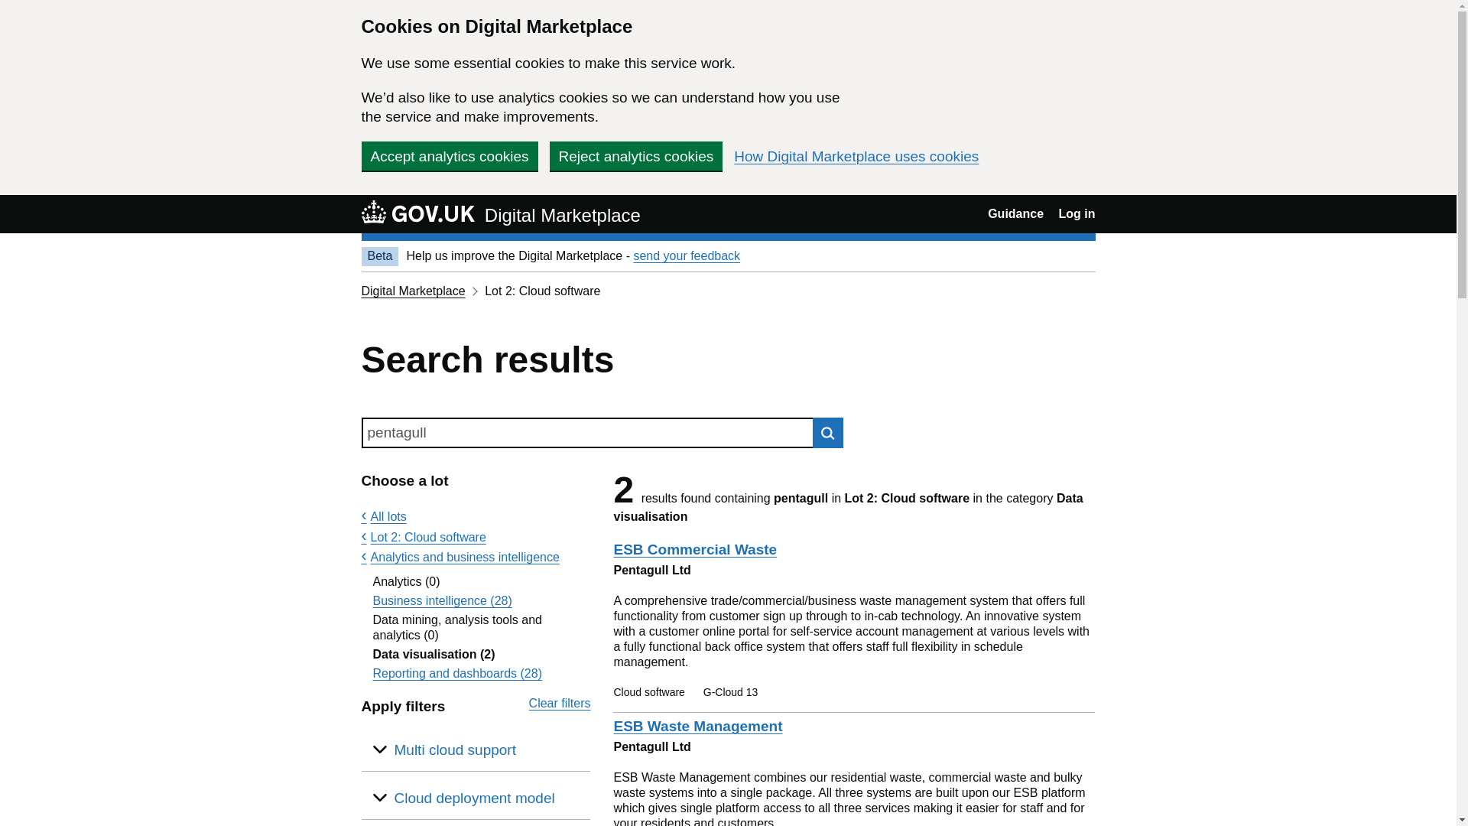 The width and height of the screenshot is (1468, 826). What do you see at coordinates (635, 155) in the screenshot?
I see `Reject analytics cookies` at bounding box center [635, 155].